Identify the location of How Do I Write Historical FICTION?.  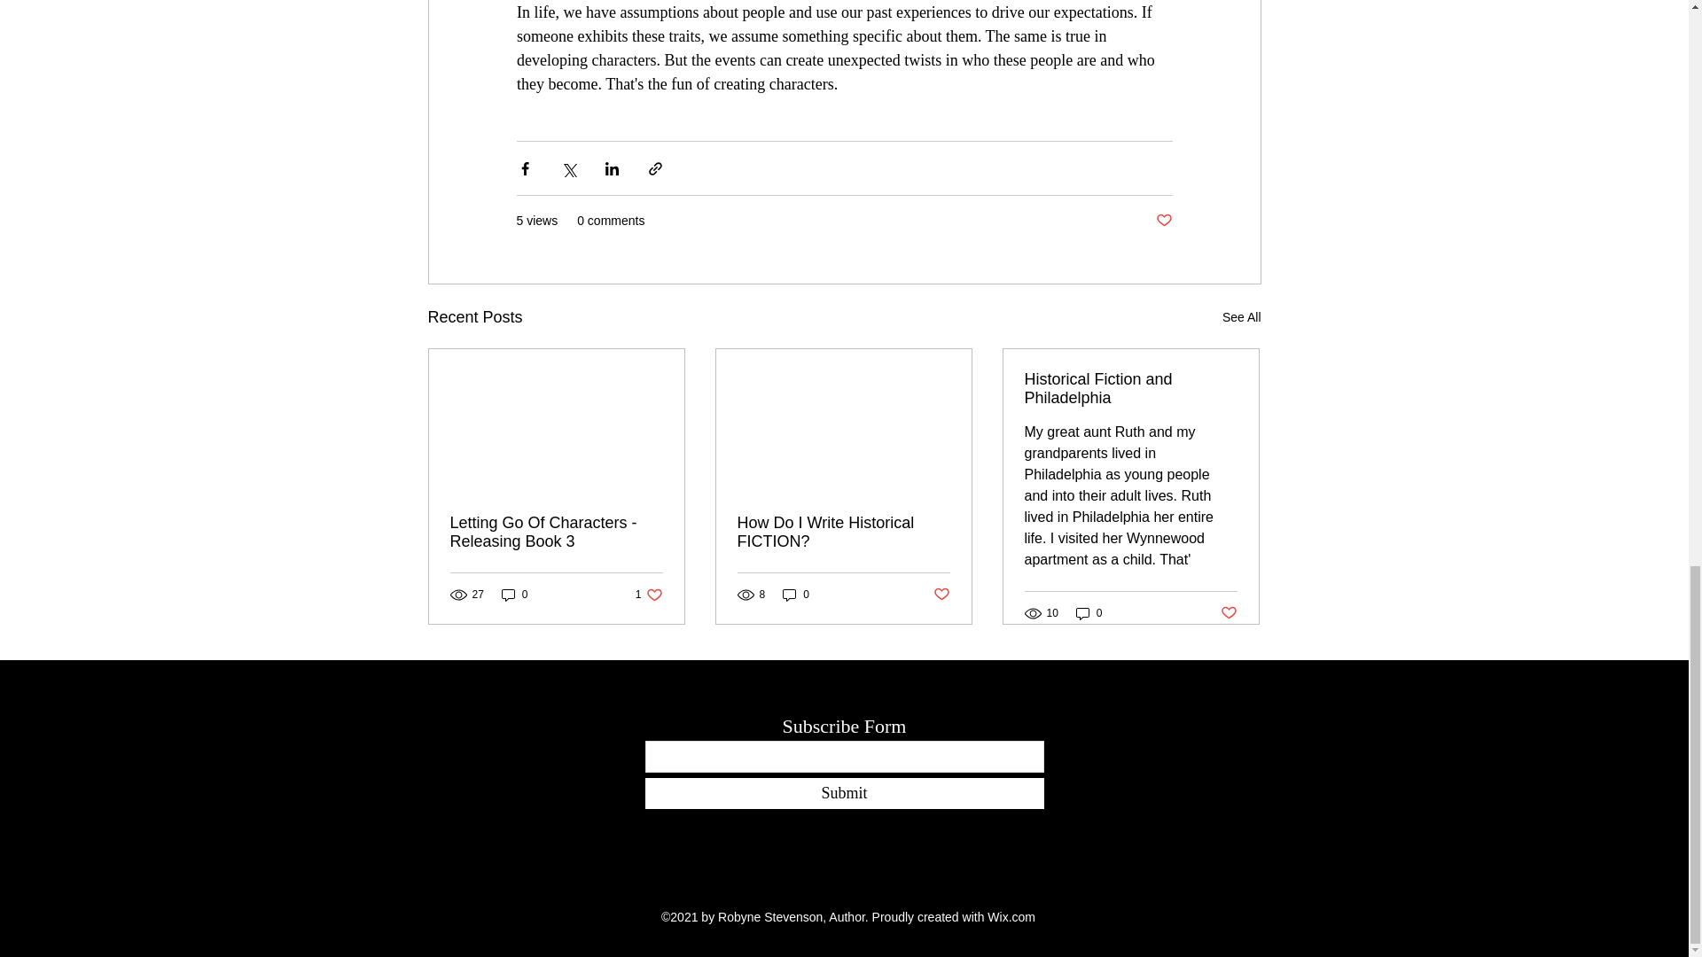
(843, 532).